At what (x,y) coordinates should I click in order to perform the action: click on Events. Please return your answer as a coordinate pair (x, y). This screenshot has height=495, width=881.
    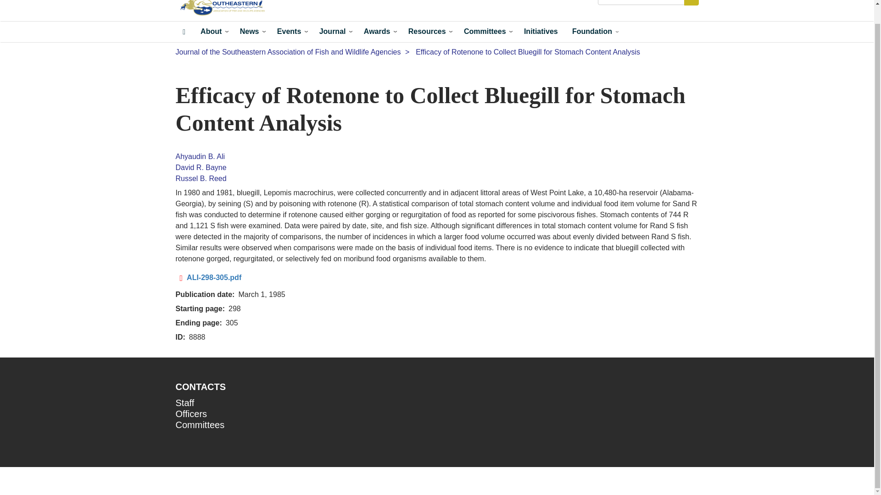
    Looking at the image, I should click on (290, 31).